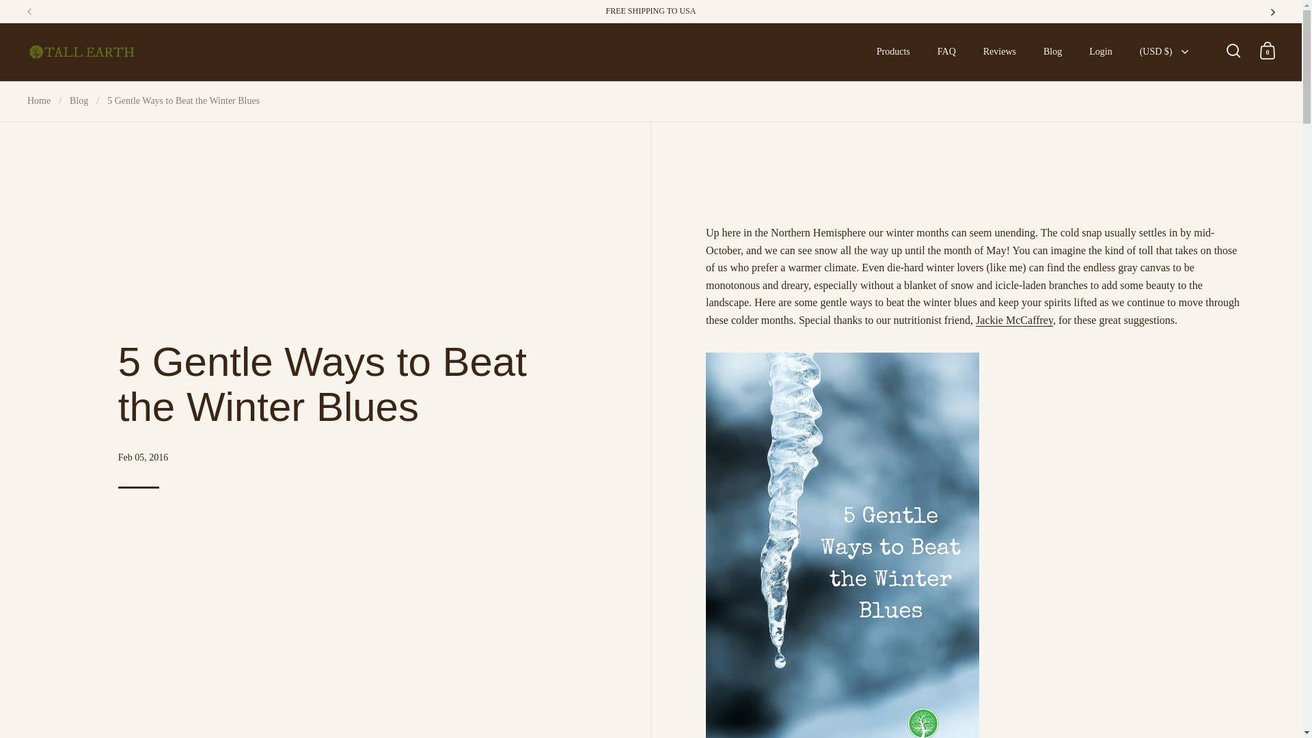  Describe the element at coordinates (651, 11) in the screenshot. I see `FREE SHIPPING TO USA` at that location.